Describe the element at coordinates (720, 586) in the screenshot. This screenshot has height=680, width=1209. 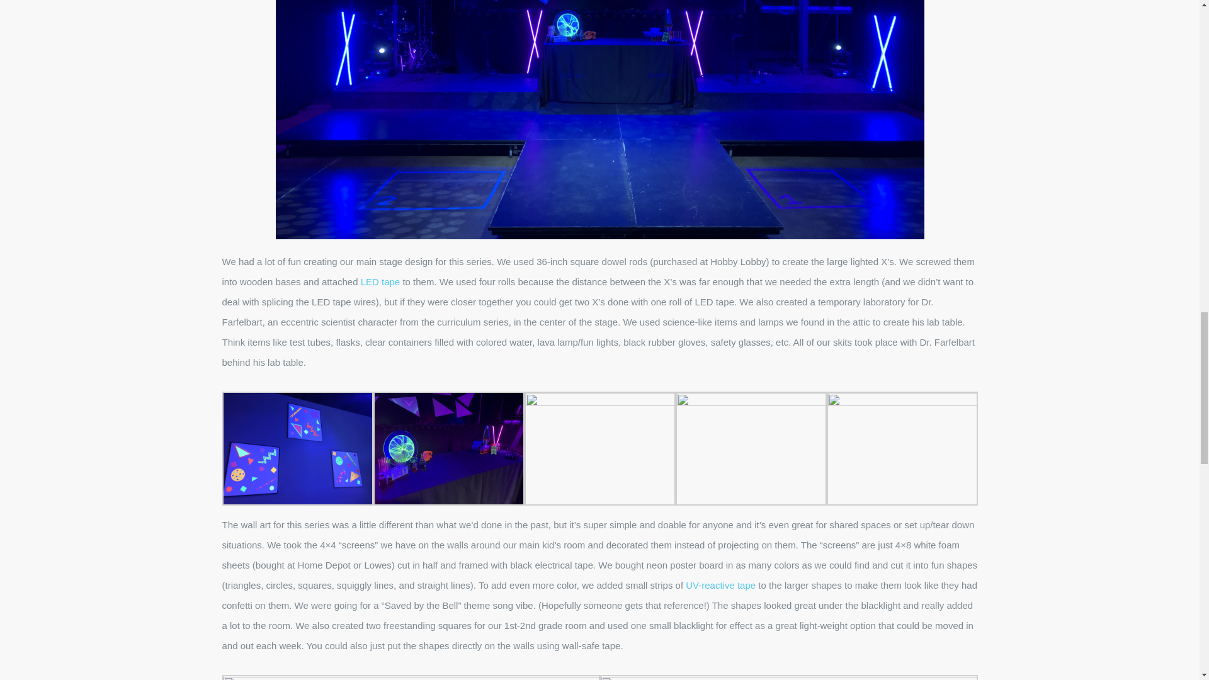
I see `UV-reactive tape` at that location.